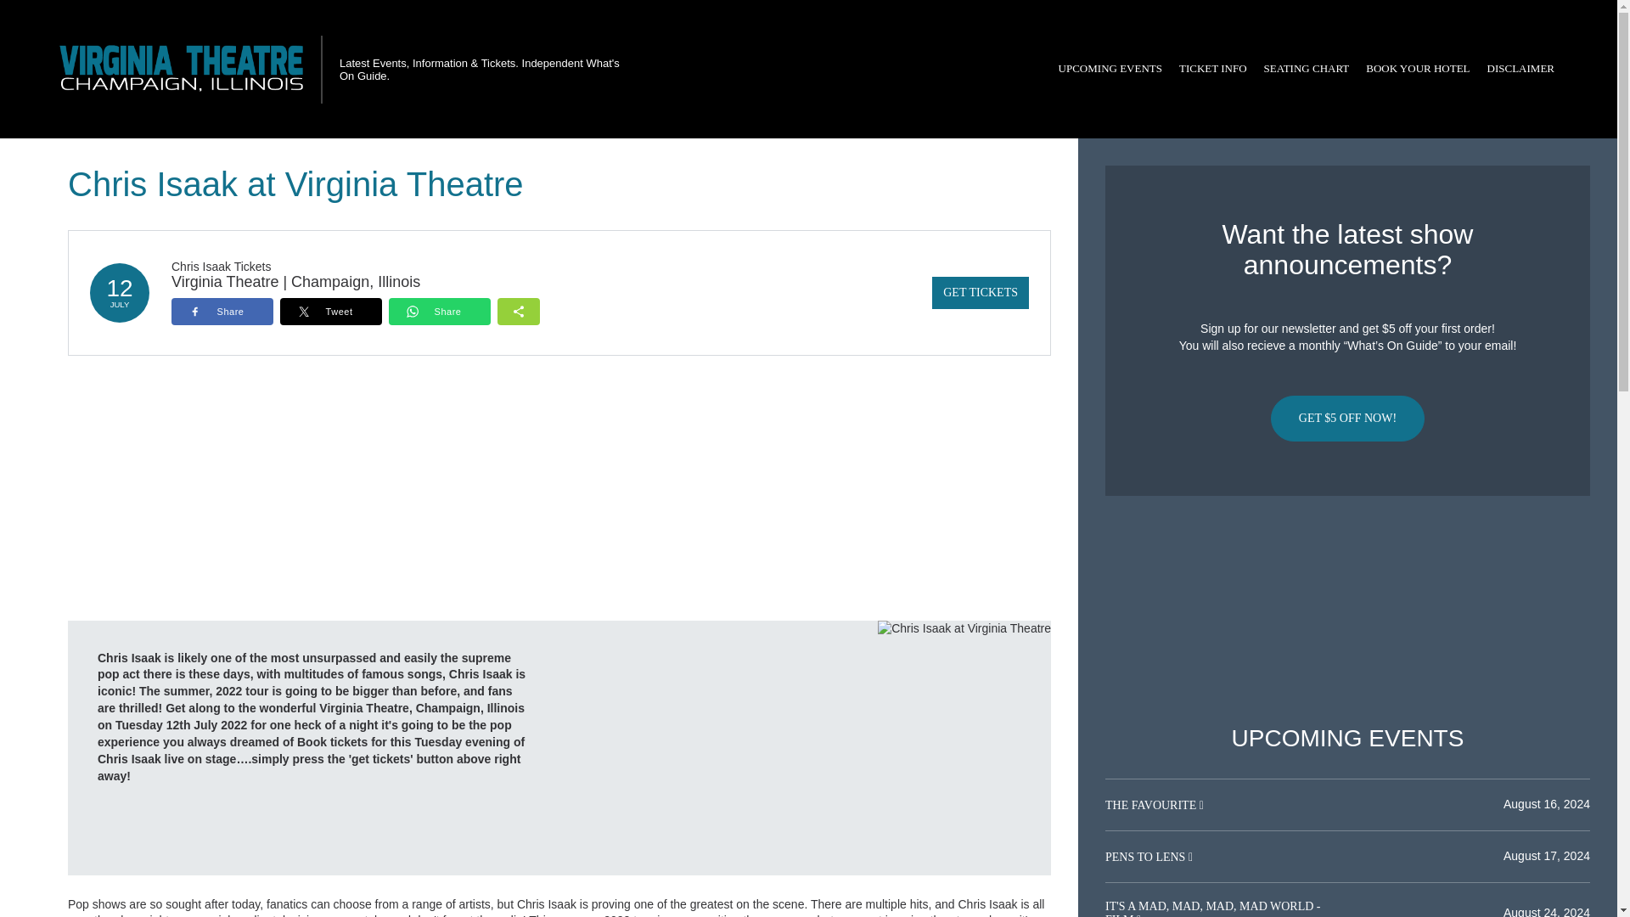  I want to click on Chris Isaak Tickets, so click(221, 266).